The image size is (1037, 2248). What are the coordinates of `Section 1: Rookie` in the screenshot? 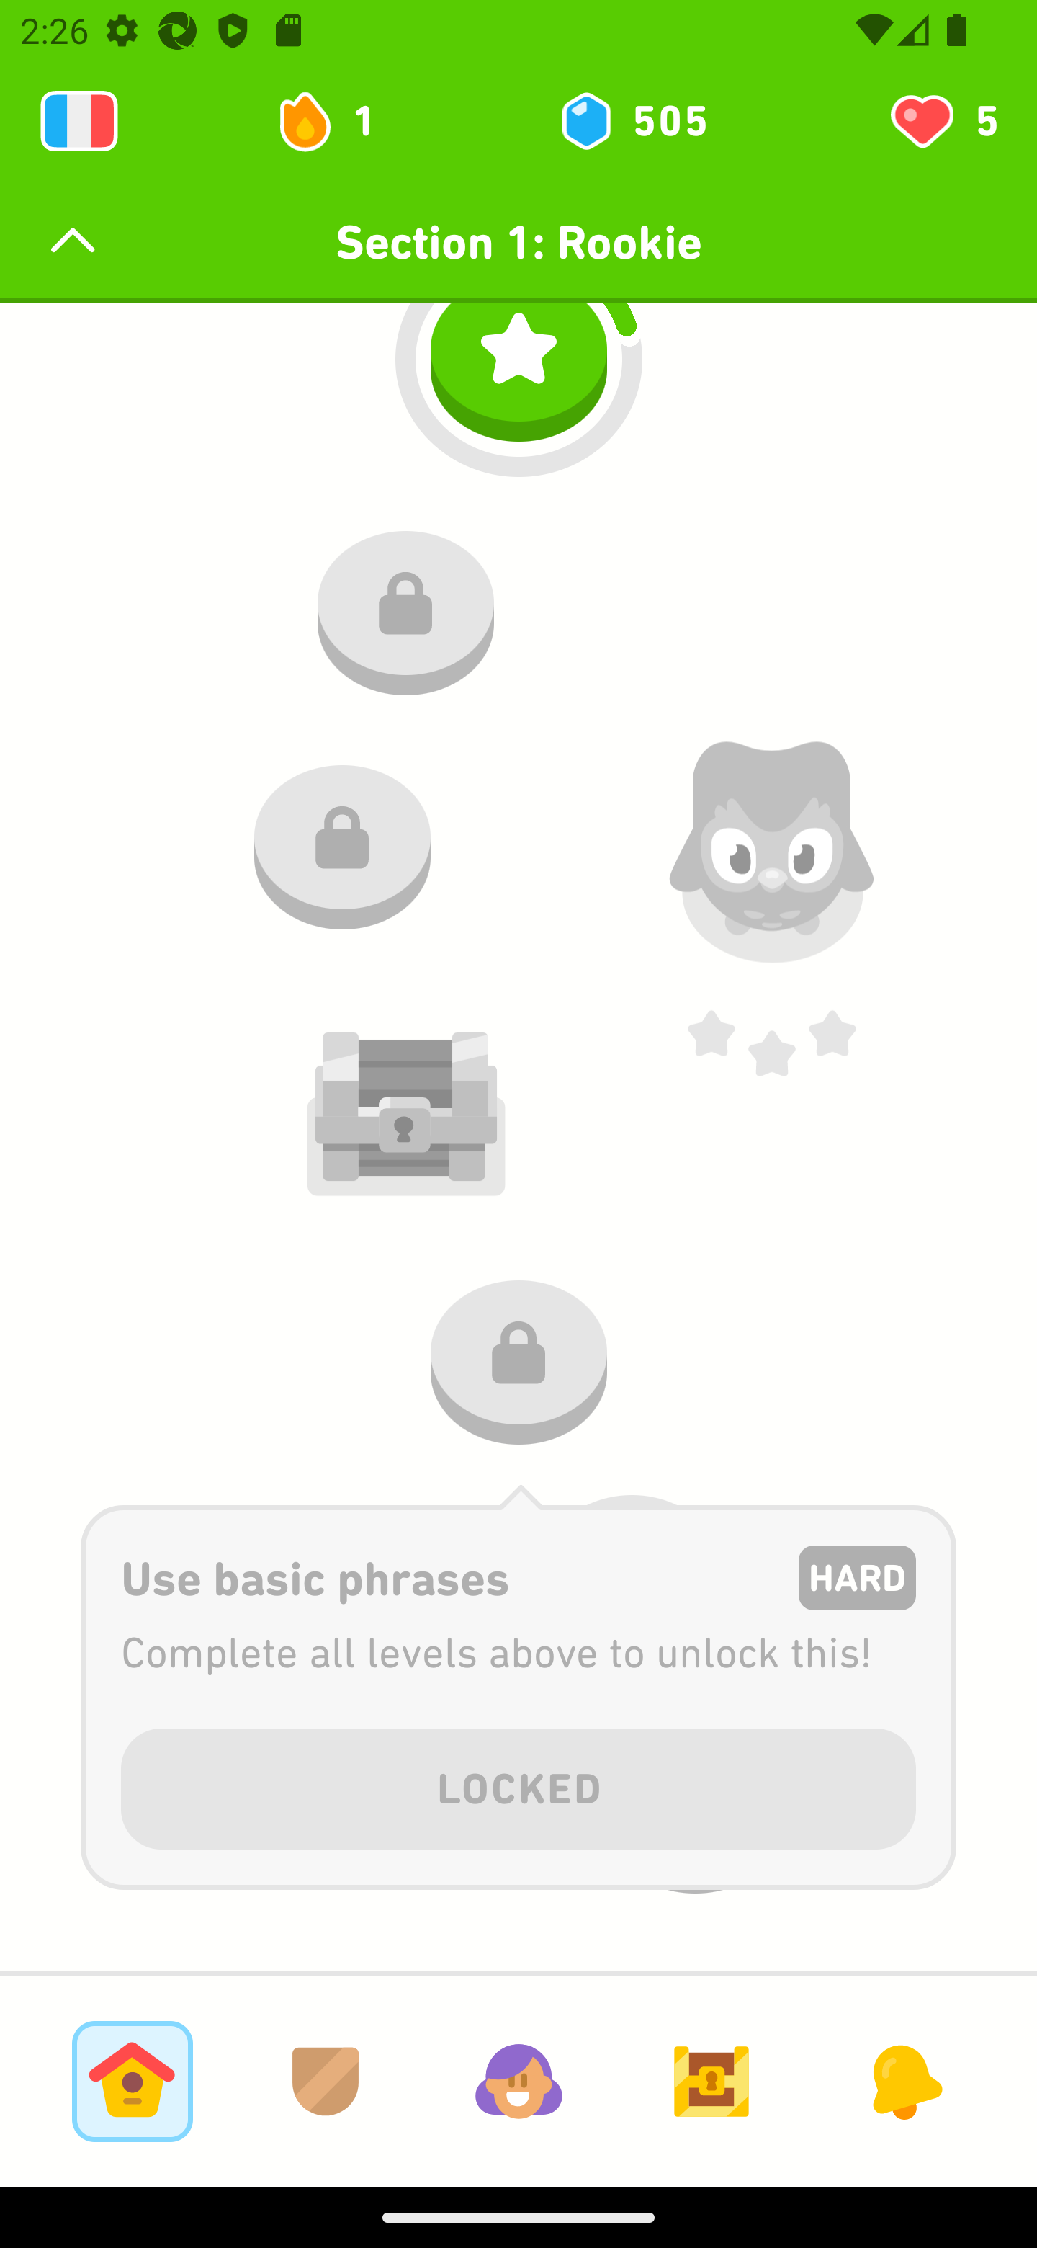 It's located at (518, 242).